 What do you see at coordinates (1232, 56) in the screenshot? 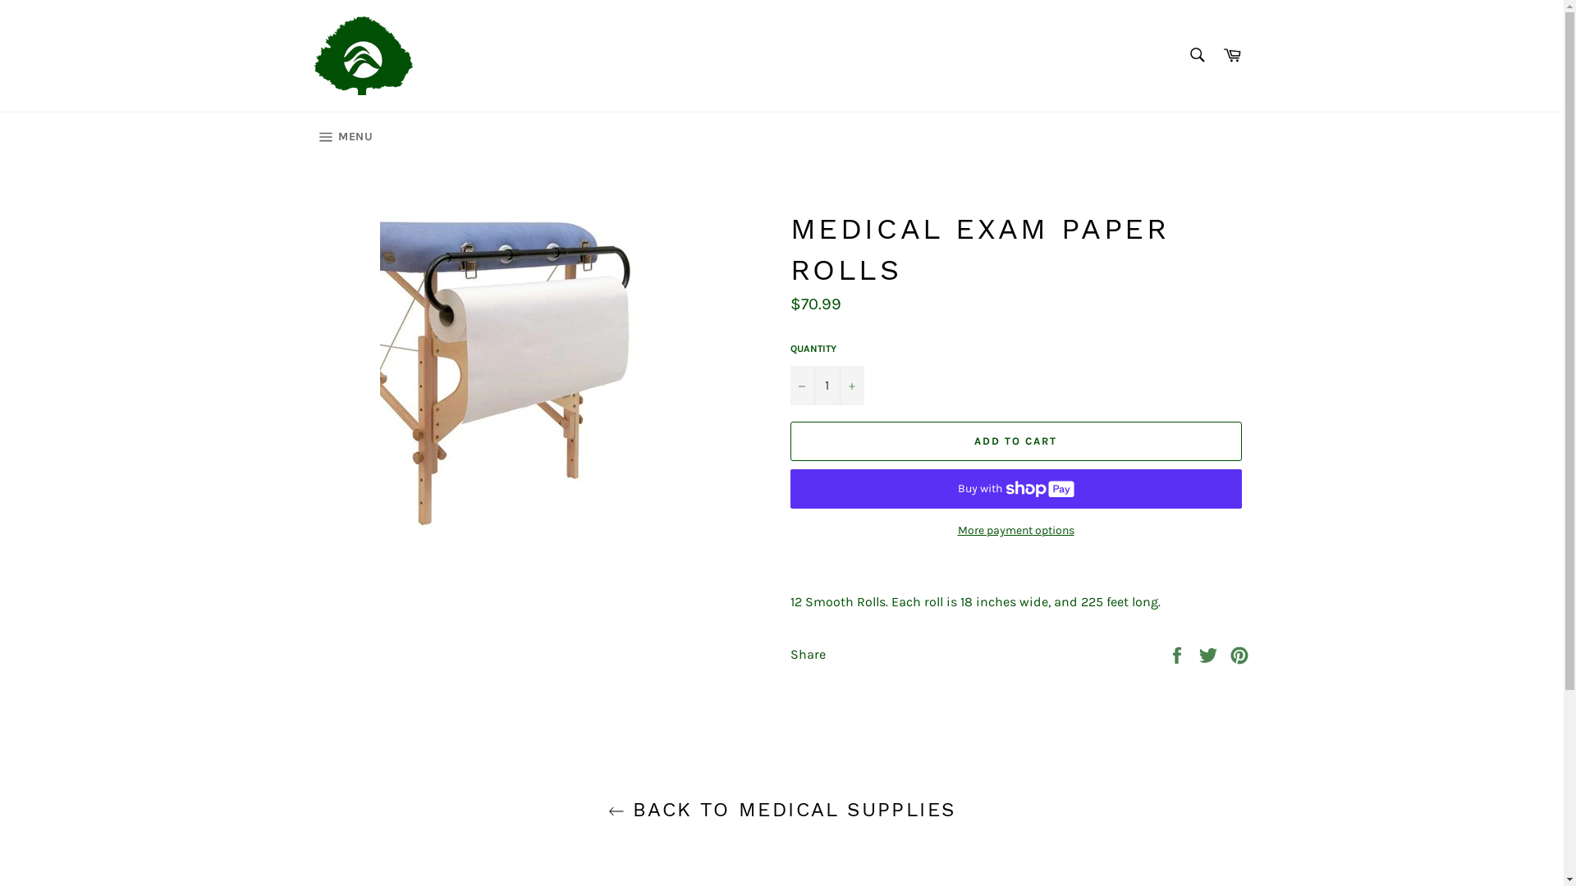
I see `Cart` at bounding box center [1232, 56].